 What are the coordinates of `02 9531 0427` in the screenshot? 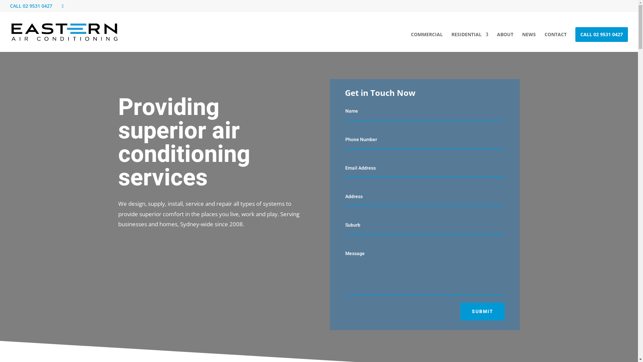 It's located at (38, 6).